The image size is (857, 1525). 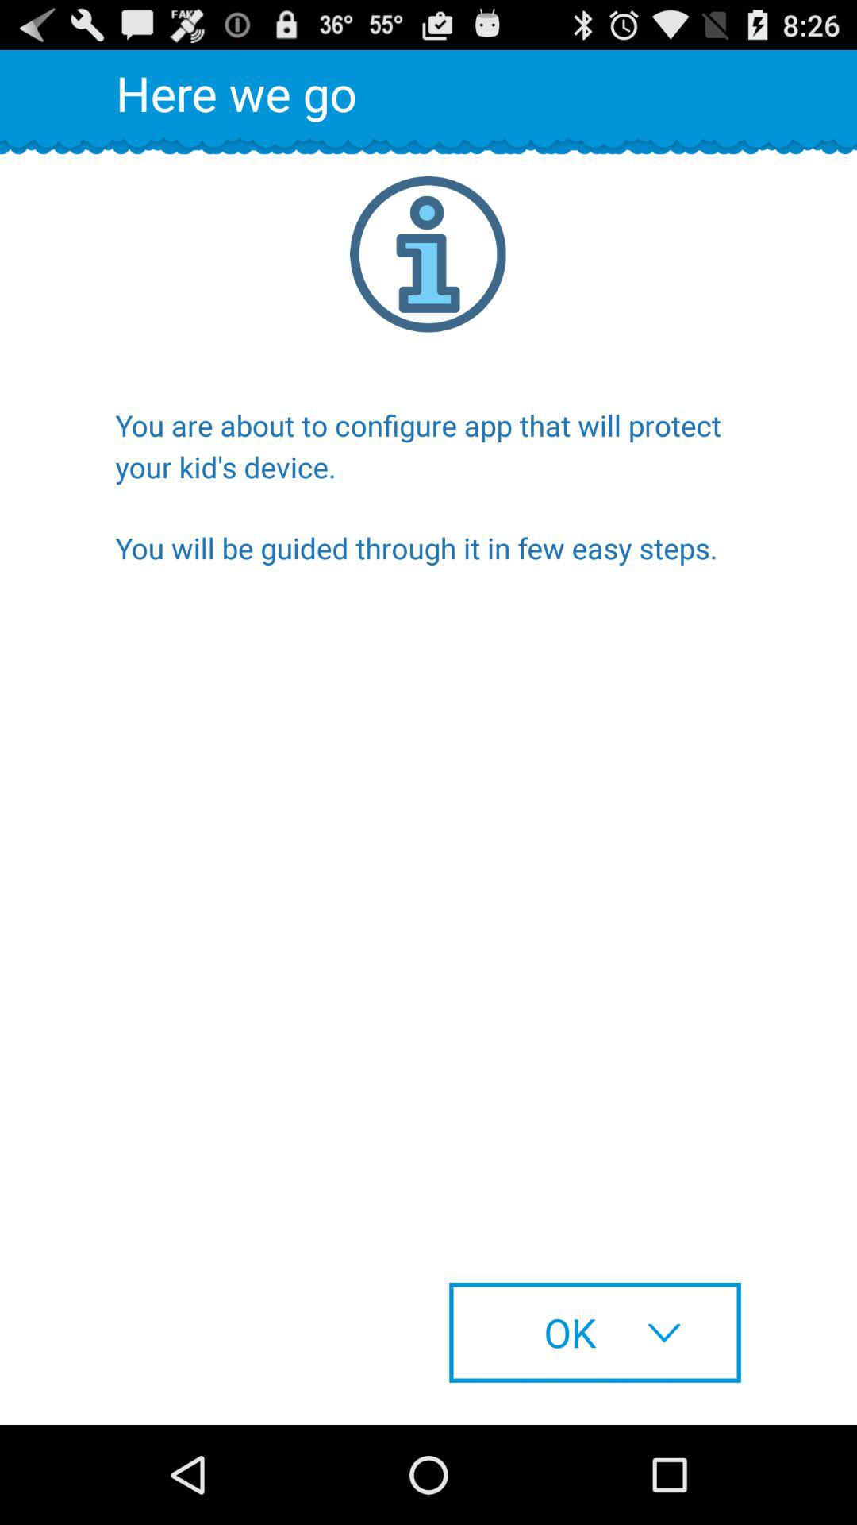 What do you see at coordinates (595, 1332) in the screenshot?
I see `flip until ok button` at bounding box center [595, 1332].